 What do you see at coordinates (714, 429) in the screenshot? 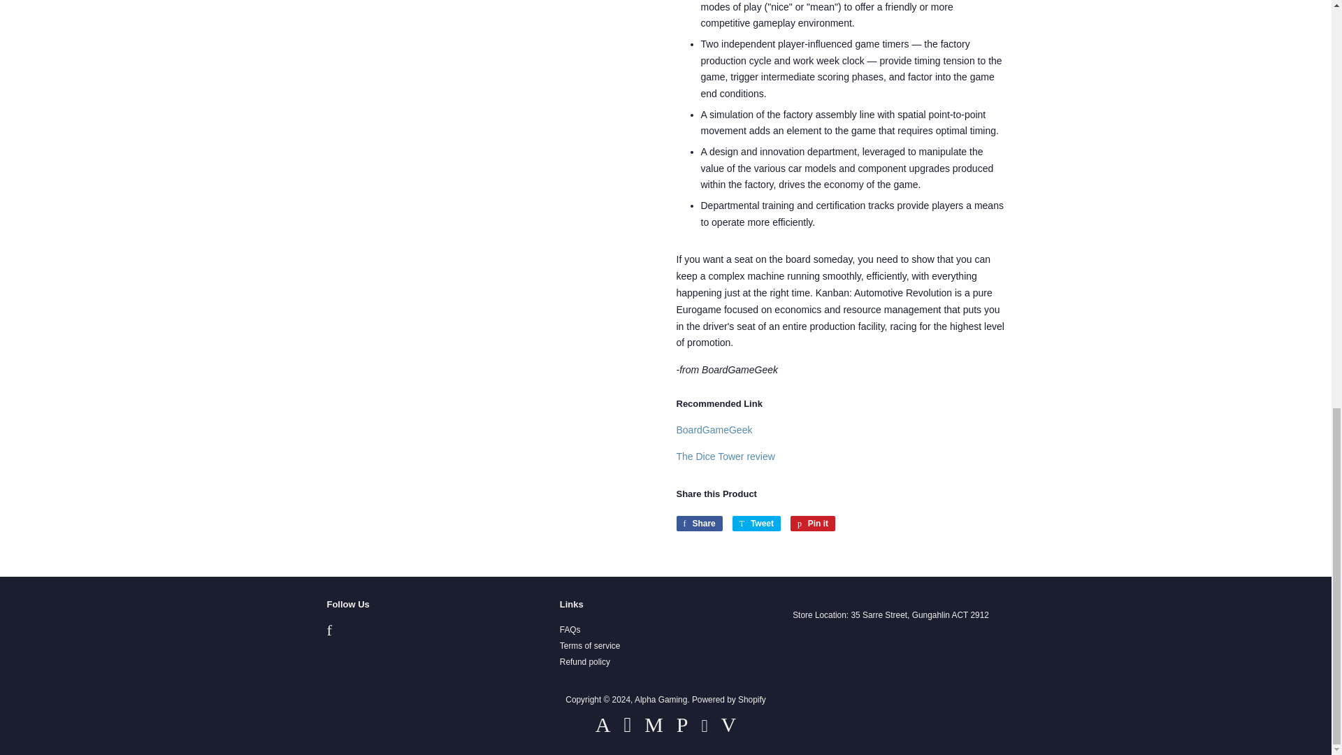
I see `BGG - Kanban` at bounding box center [714, 429].